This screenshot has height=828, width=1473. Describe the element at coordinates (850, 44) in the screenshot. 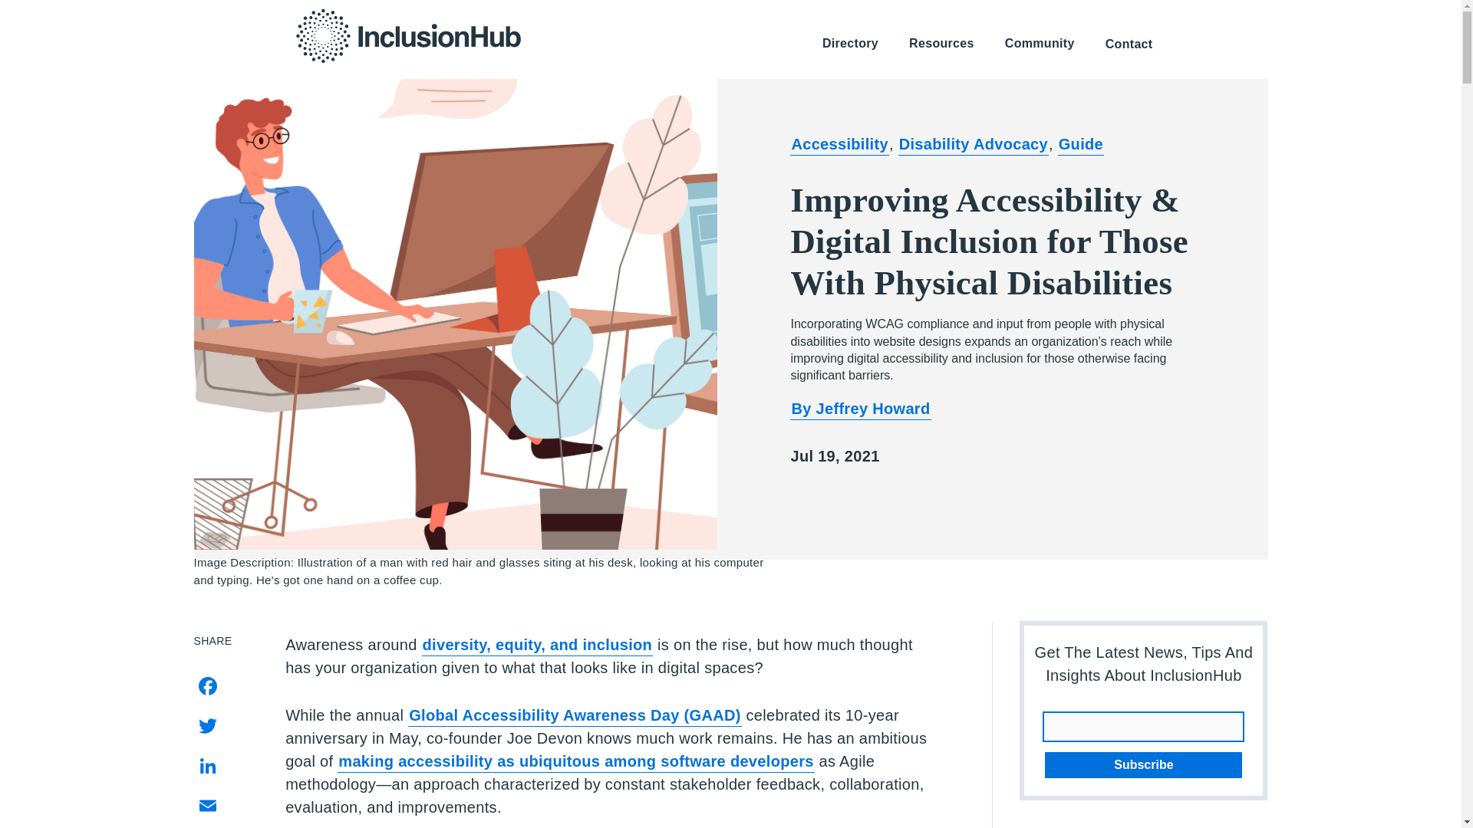

I see `Directory` at that location.